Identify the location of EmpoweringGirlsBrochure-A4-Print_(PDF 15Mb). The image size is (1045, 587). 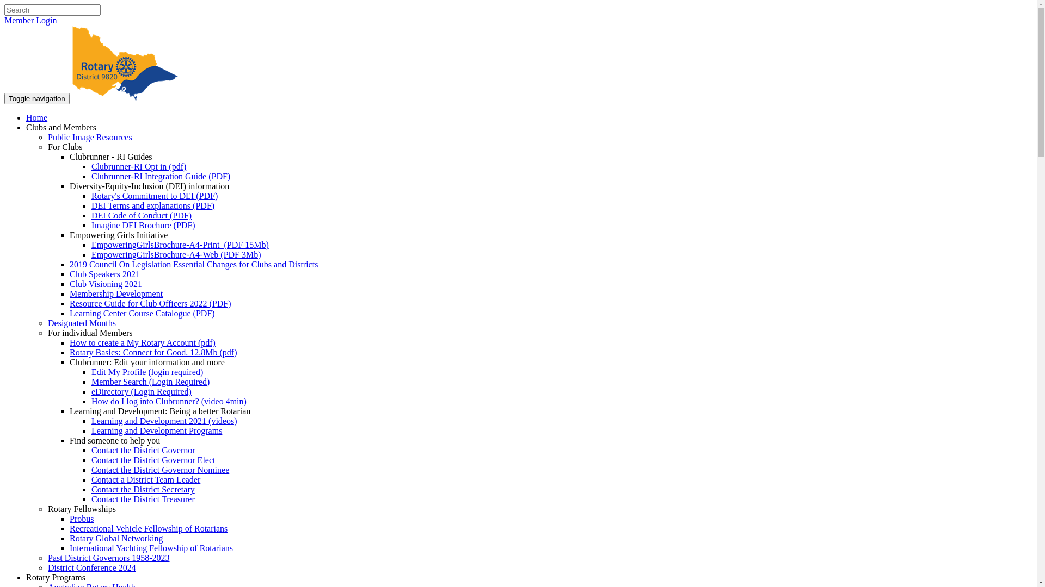
(180, 245).